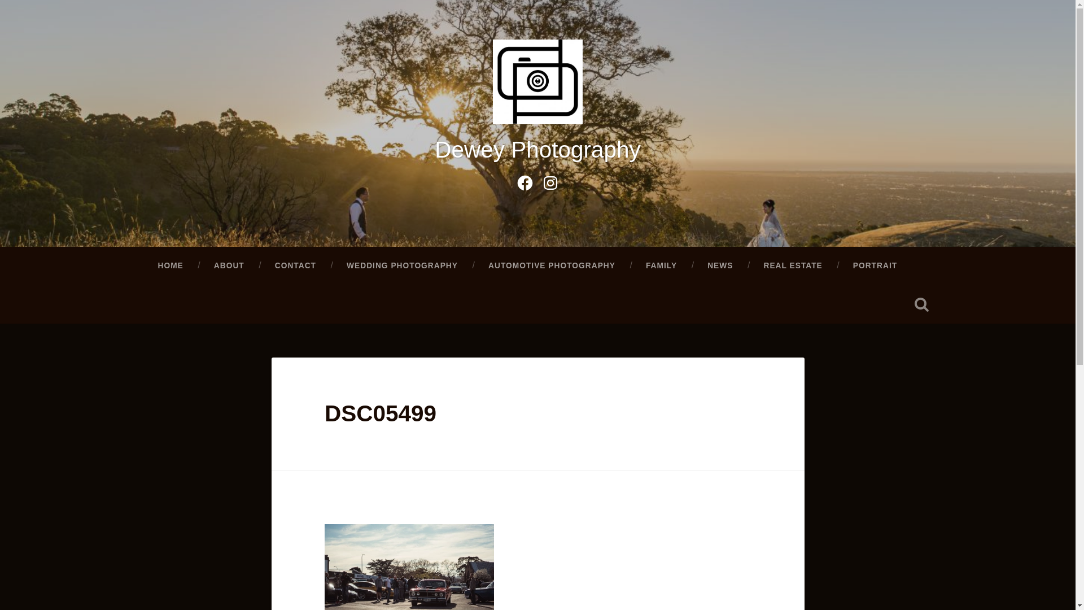  What do you see at coordinates (552, 266) in the screenshot?
I see `AUTOMOTIVE PHOTOGRAPHY` at bounding box center [552, 266].